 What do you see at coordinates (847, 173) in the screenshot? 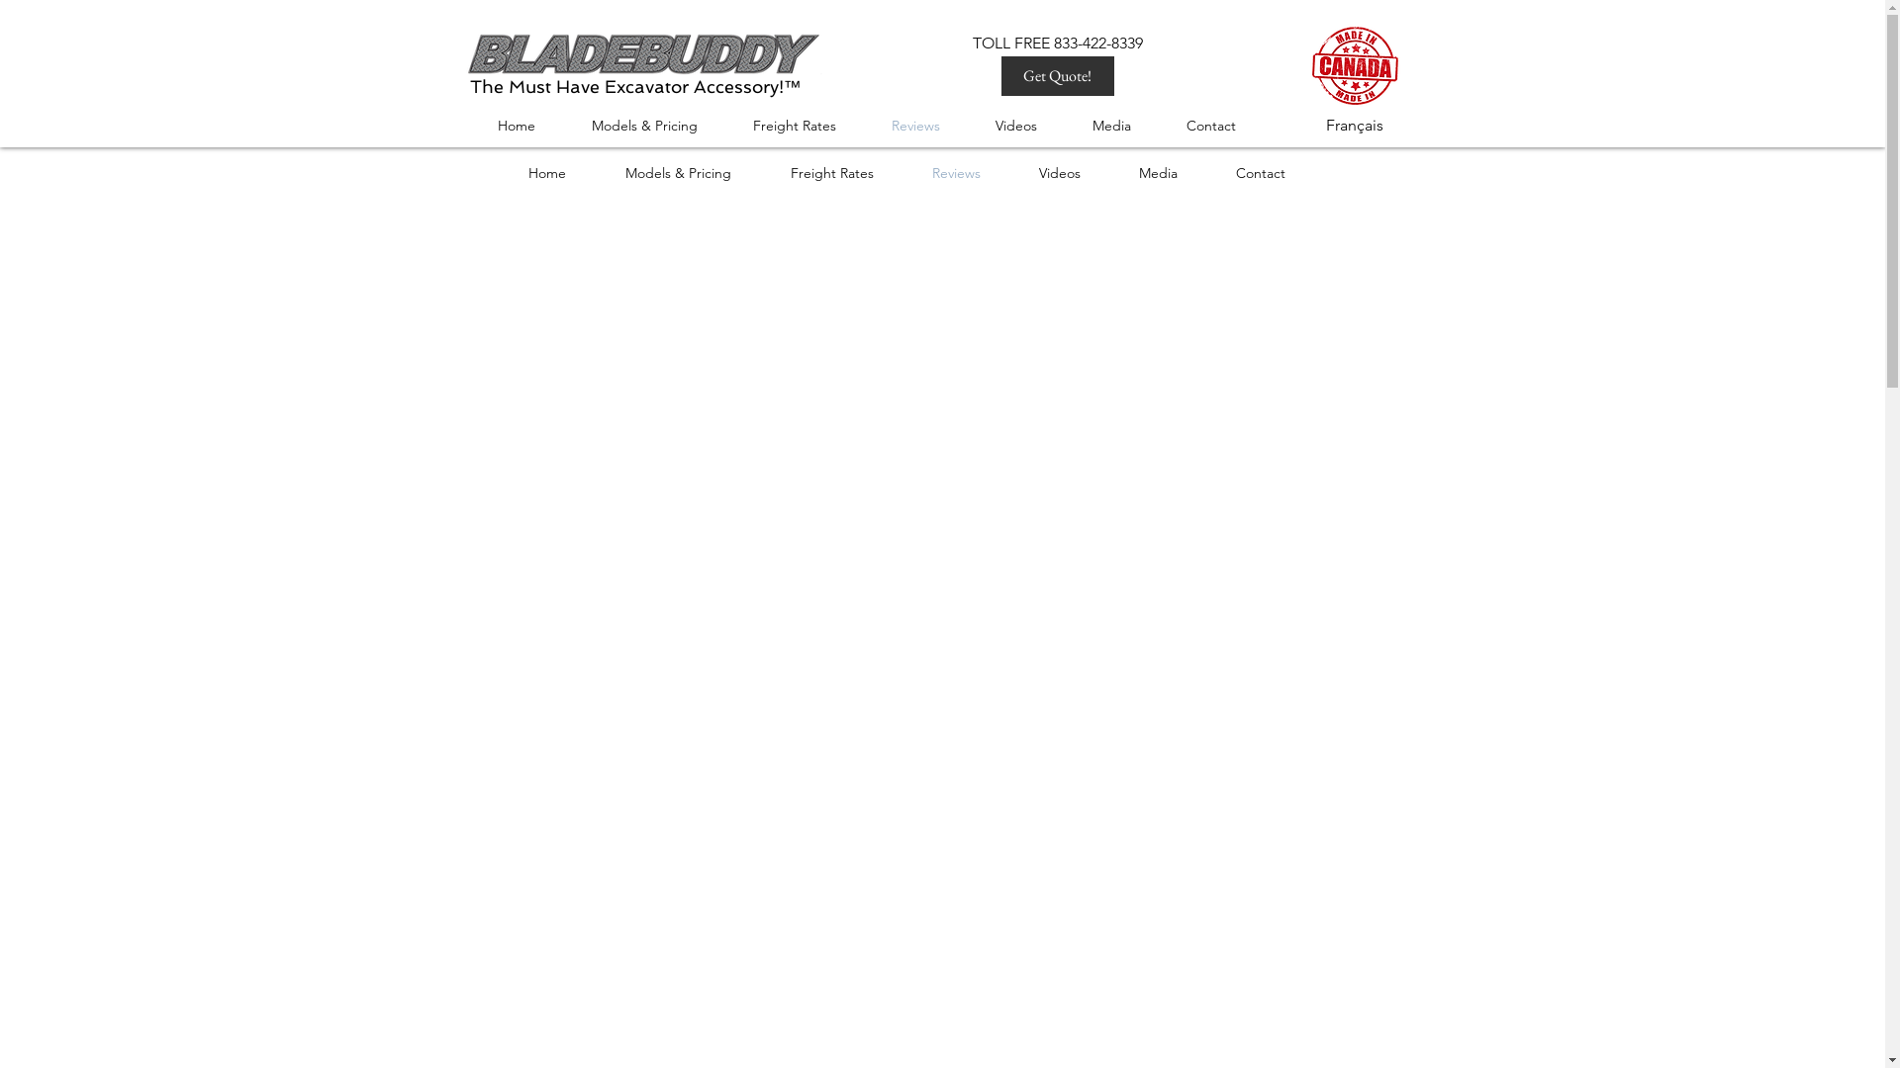
I see `Freight Rates` at bounding box center [847, 173].